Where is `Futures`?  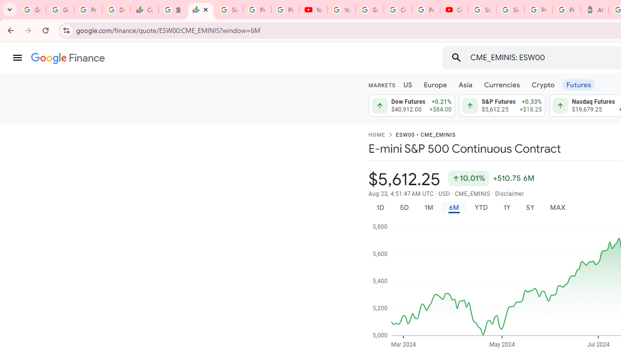 Futures is located at coordinates (578, 84).